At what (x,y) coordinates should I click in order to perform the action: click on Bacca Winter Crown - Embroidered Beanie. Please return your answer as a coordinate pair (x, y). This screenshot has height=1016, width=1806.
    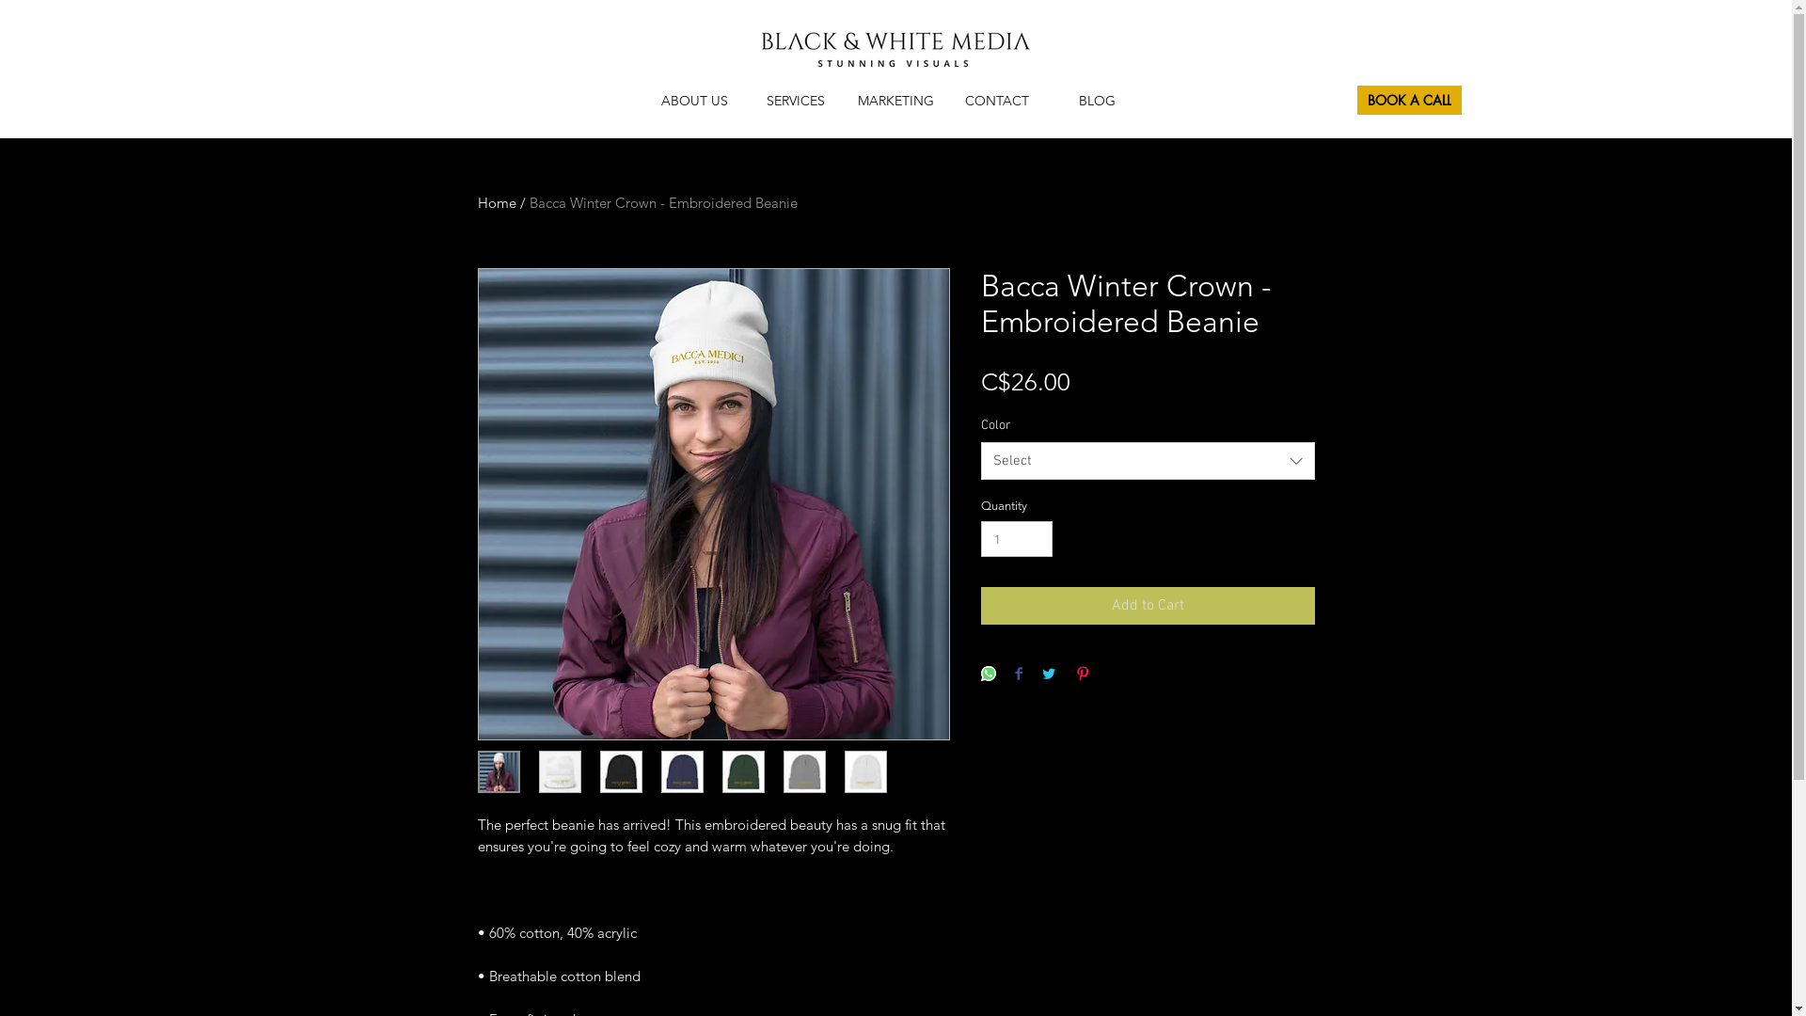
    Looking at the image, I should click on (662, 203).